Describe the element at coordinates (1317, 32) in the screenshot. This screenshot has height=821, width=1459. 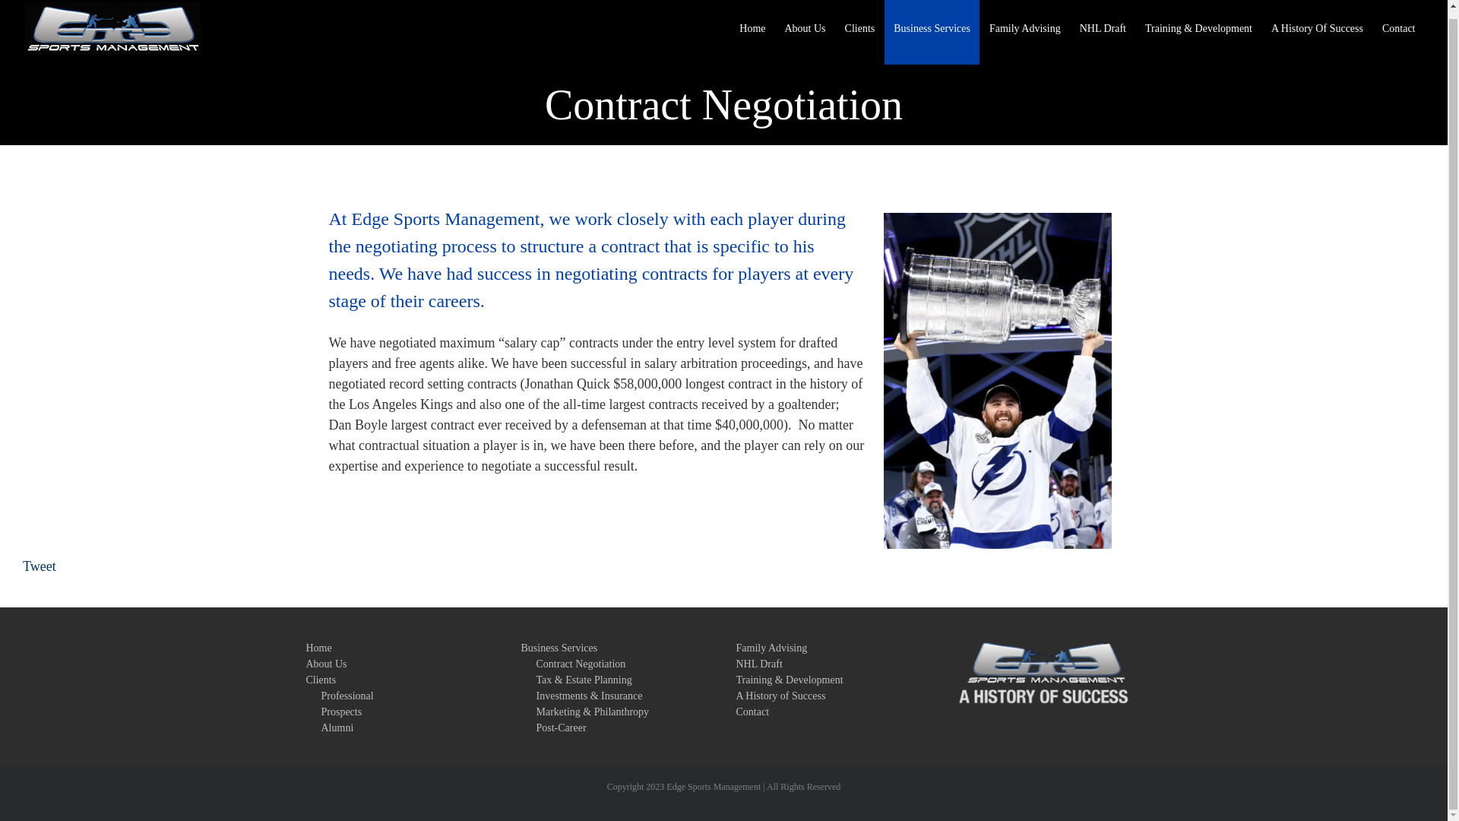
I see `A History Of Success` at that location.